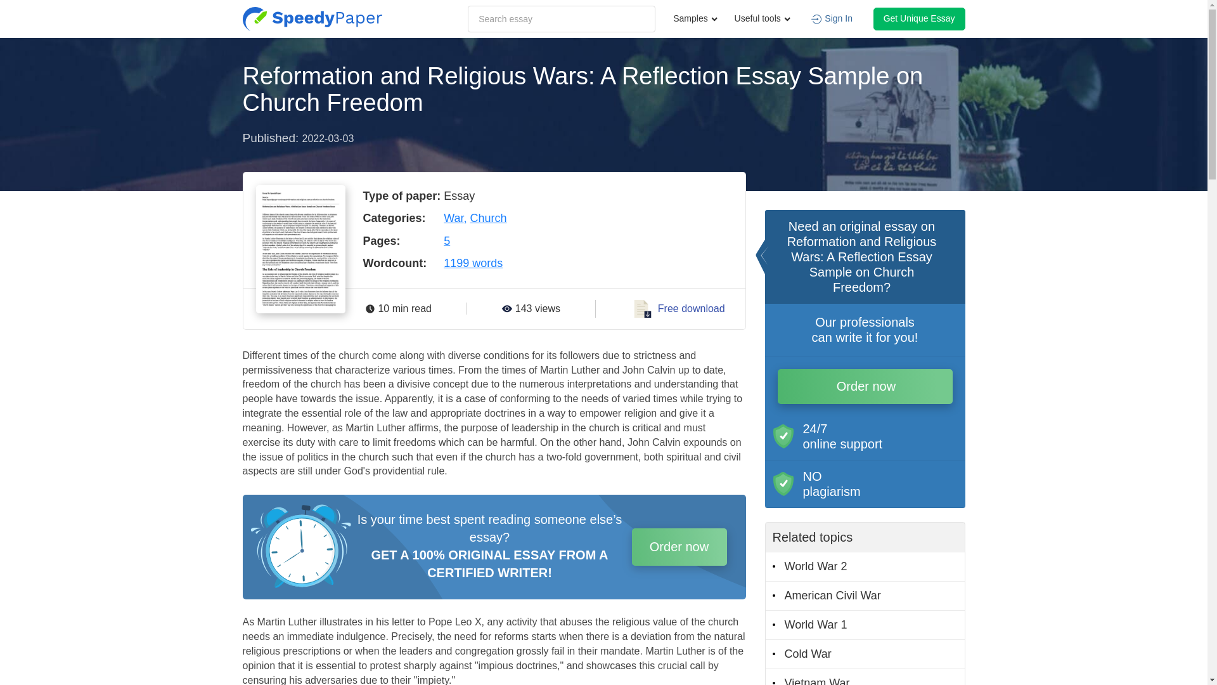  I want to click on Get Unique Essay, so click(919, 18).